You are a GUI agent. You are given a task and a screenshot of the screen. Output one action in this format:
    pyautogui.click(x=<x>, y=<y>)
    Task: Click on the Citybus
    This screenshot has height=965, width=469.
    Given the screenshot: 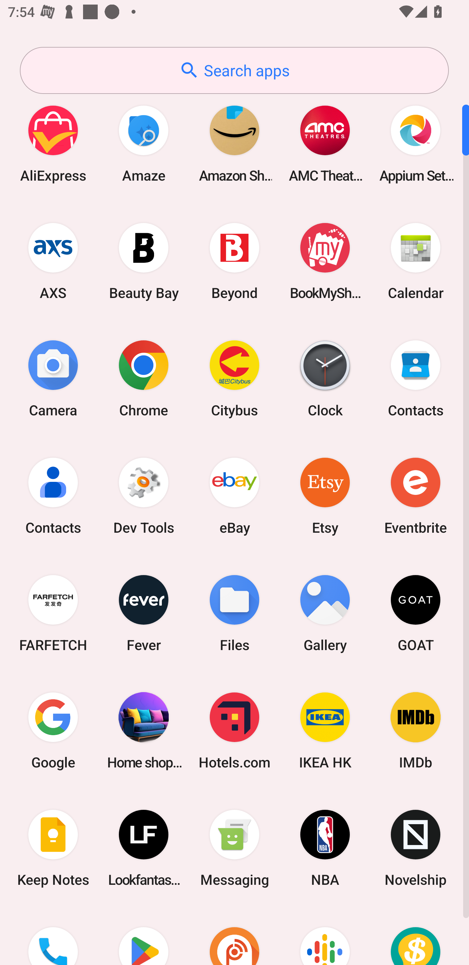 What is the action you would take?
    pyautogui.click(x=234, y=378)
    